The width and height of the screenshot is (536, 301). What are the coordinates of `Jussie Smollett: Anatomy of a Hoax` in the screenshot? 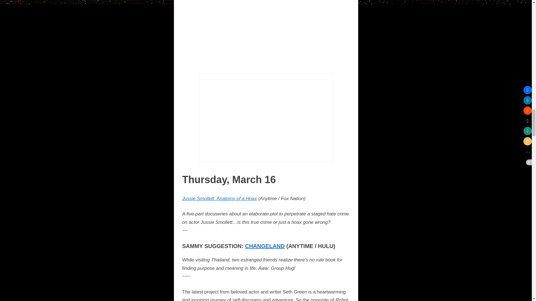 It's located at (219, 198).